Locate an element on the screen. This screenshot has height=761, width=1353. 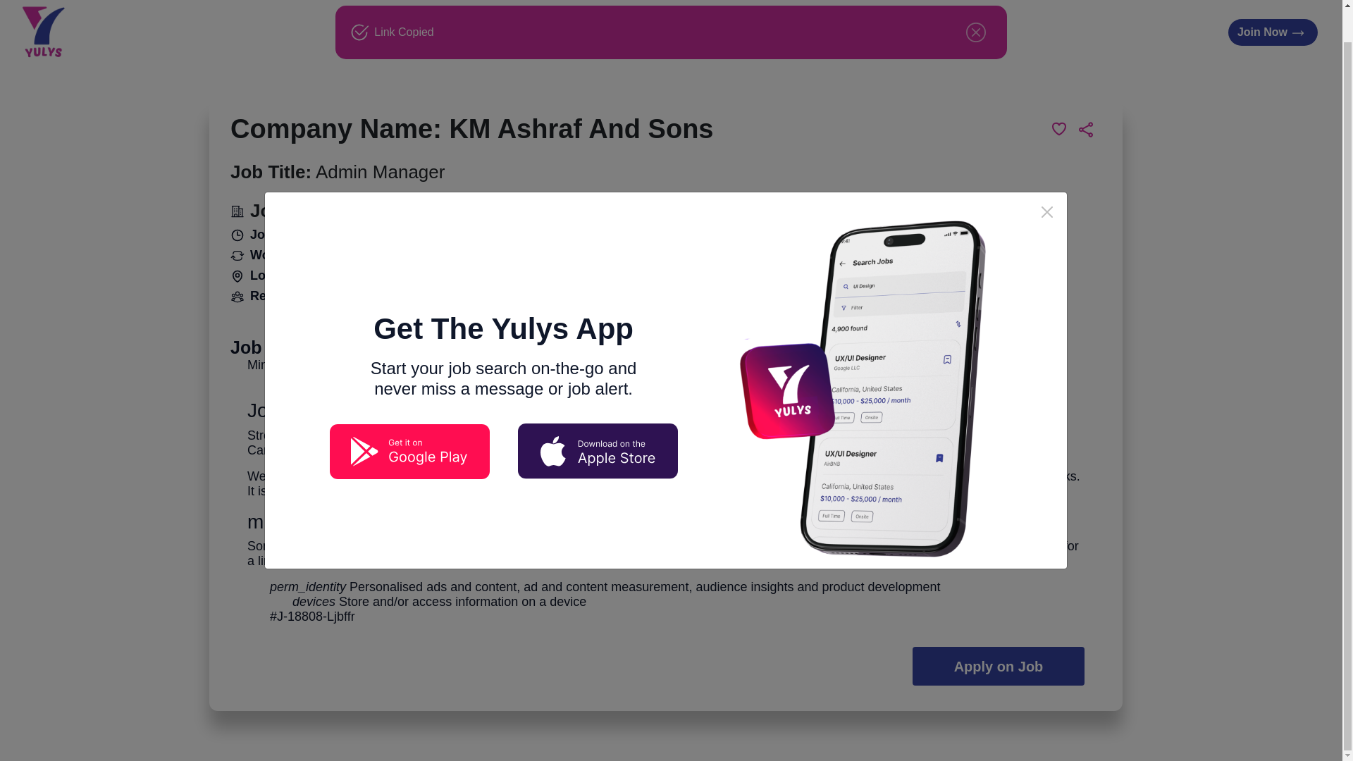
Blog is located at coordinates (740, 32).